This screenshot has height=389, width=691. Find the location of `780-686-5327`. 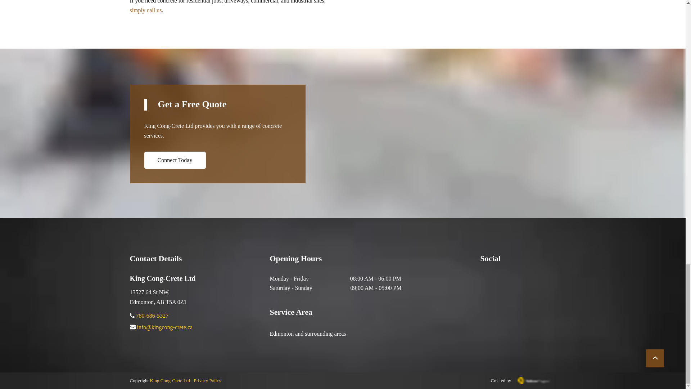

780-686-5327 is located at coordinates (152, 316).